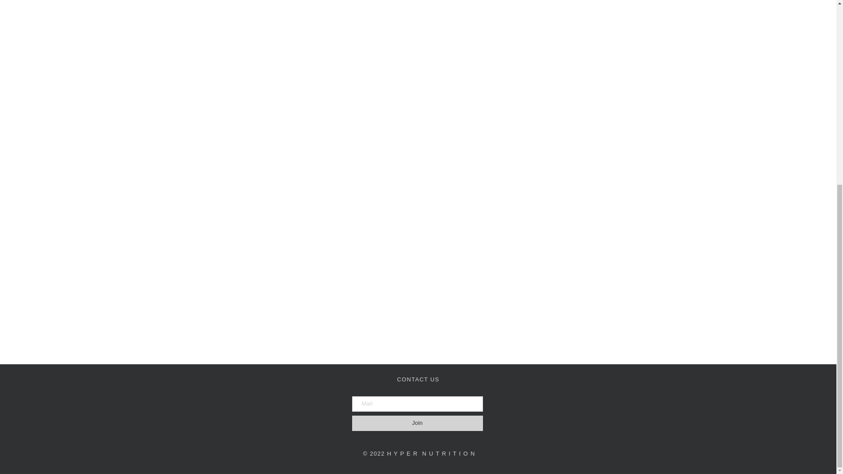  I want to click on Join, so click(418, 423).